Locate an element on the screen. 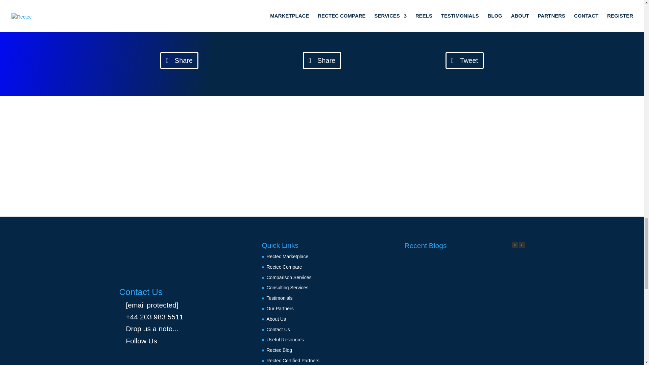  Next is located at coordinates (521, 245).